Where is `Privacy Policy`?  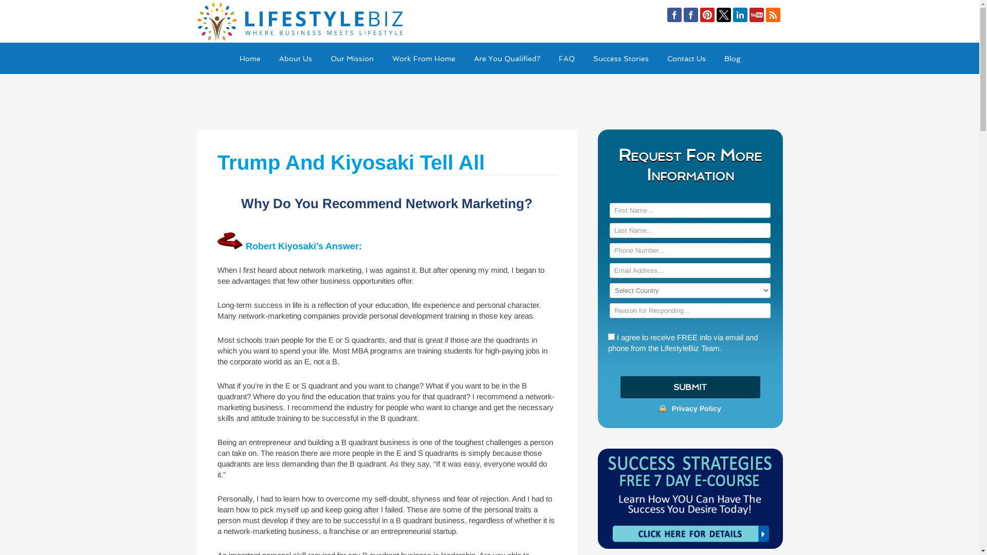 Privacy Policy is located at coordinates (697, 409).